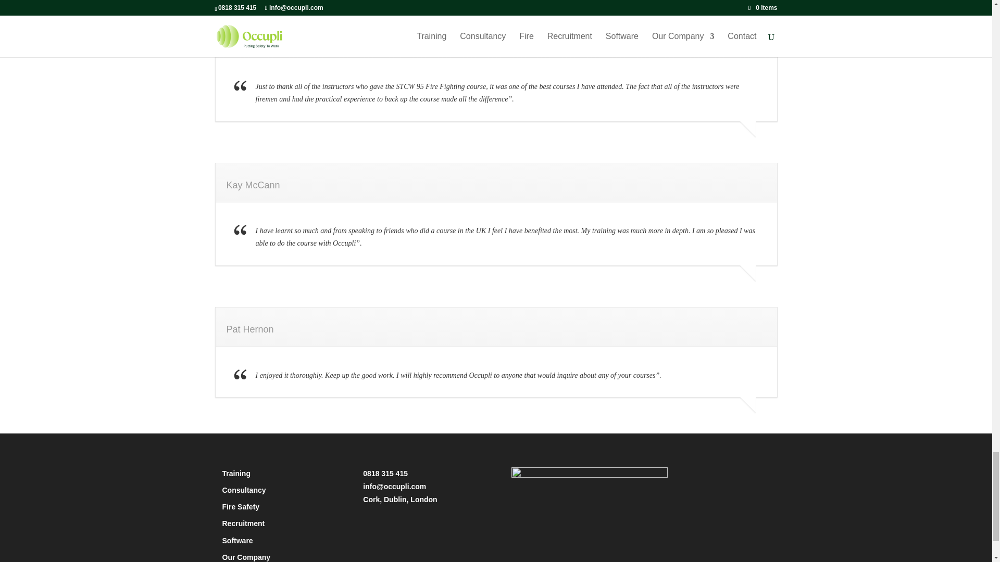 Image resolution: width=1000 pixels, height=562 pixels. What do you see at coordinates (244, 490) in the screenshot?
I see `Consultancy` at bounding box center [244, 490].